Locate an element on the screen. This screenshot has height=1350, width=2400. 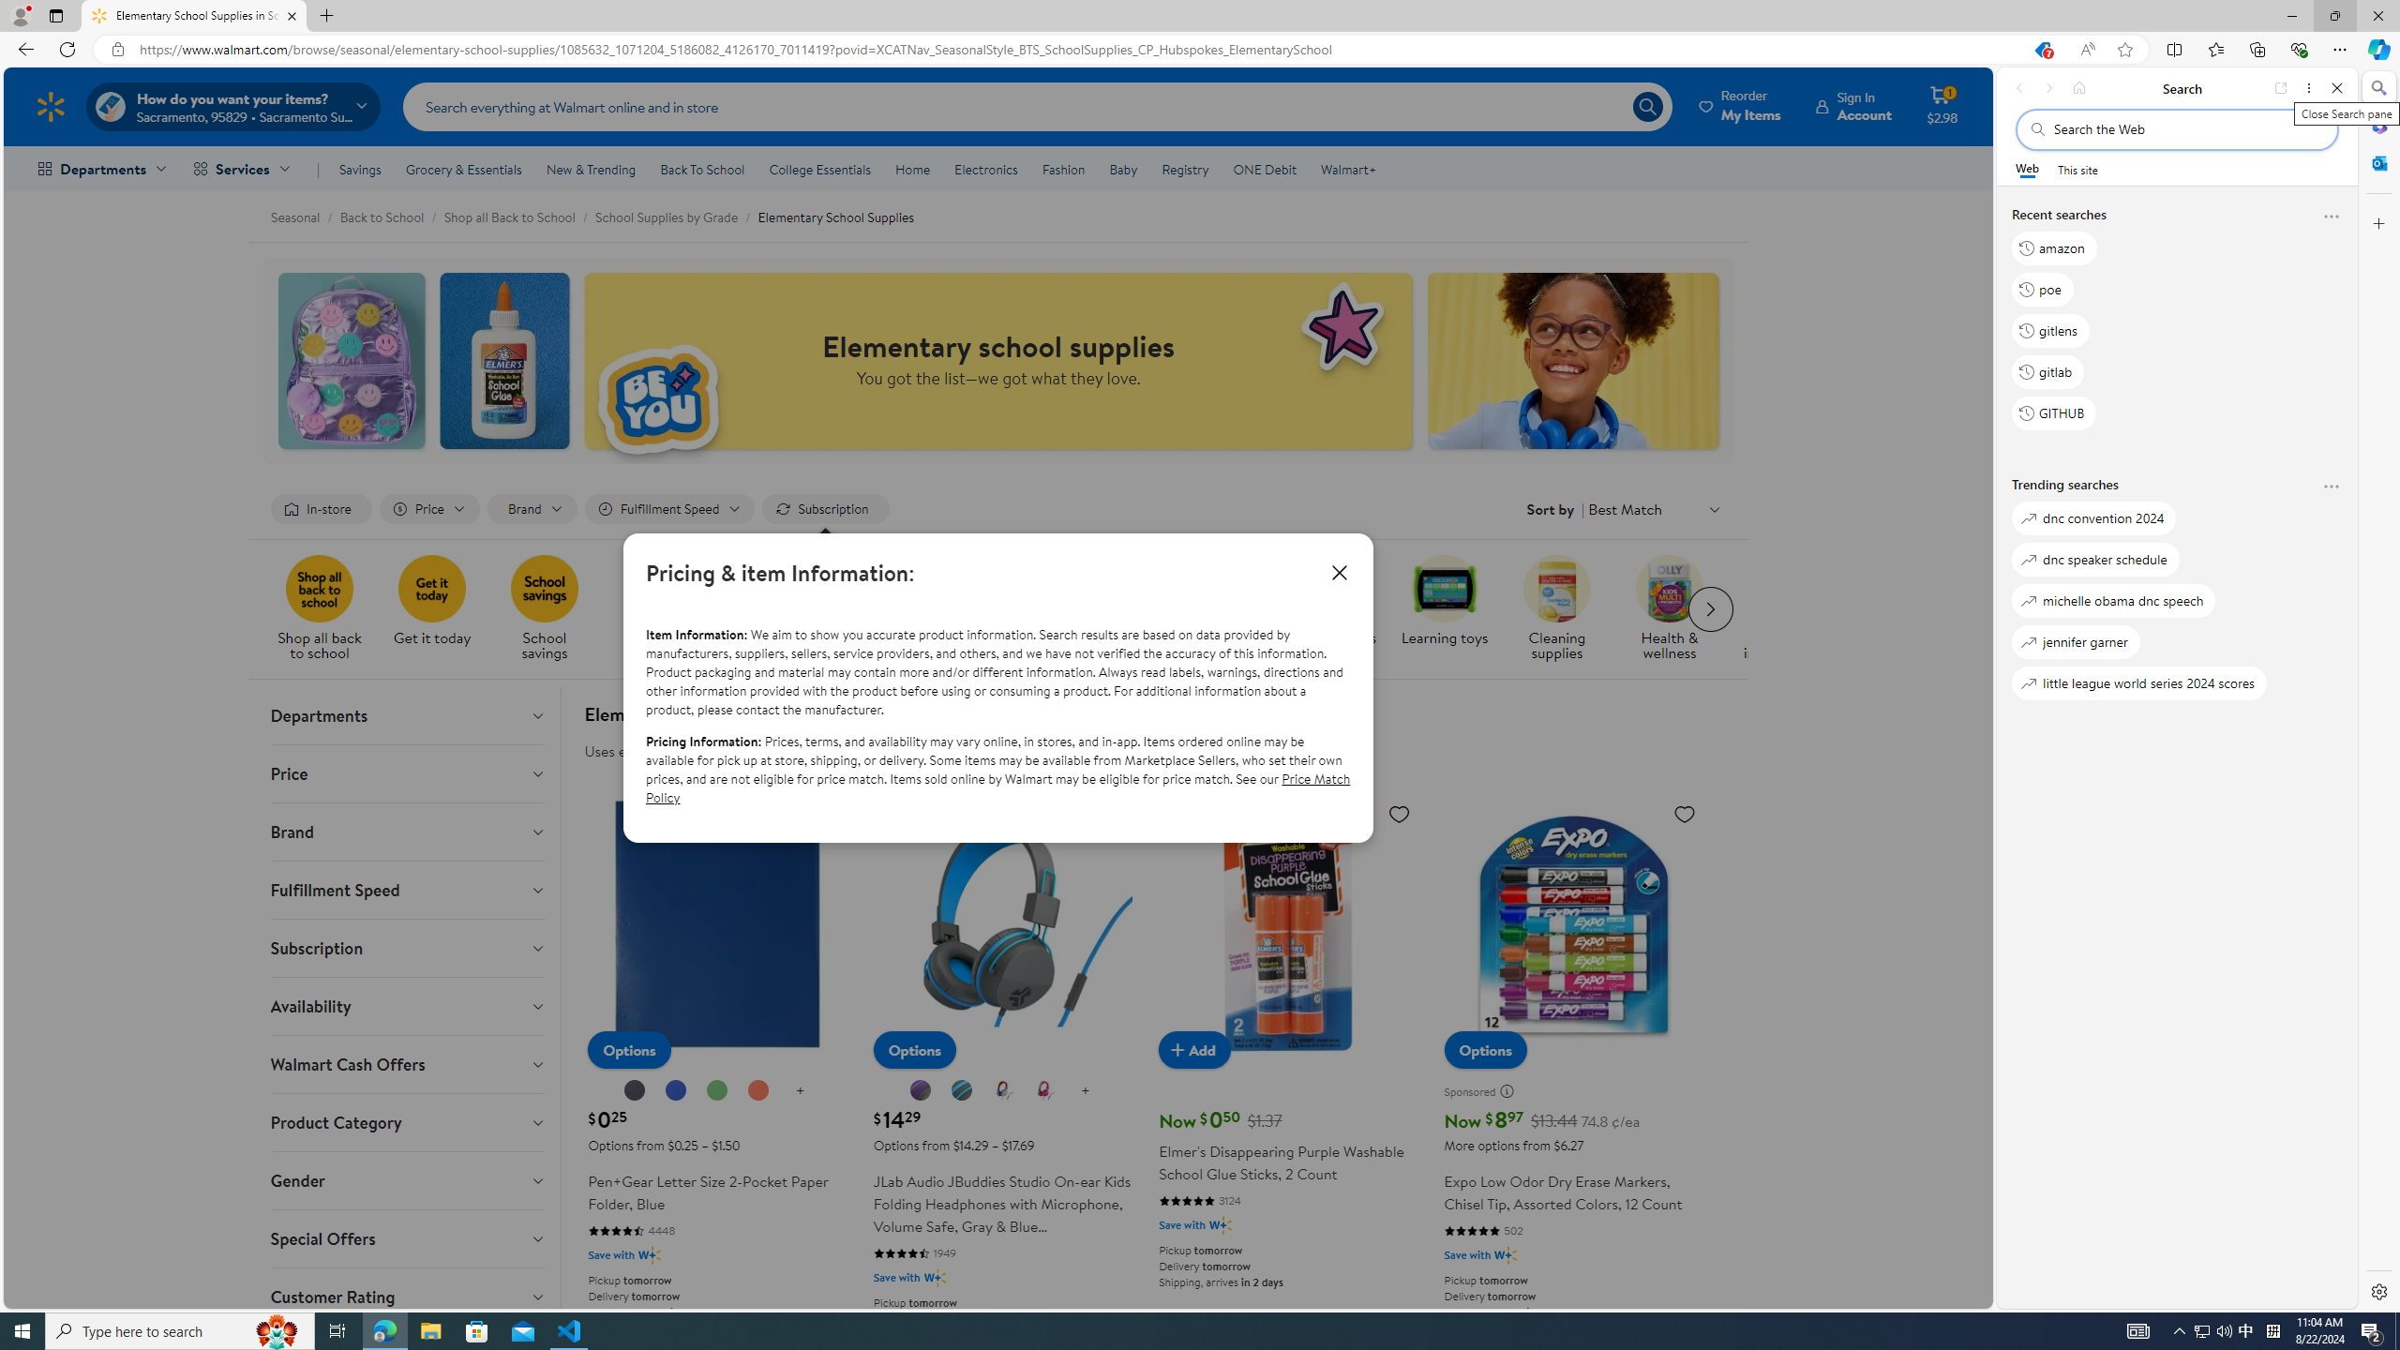
gitlens is located at coordinates (2050, 331).